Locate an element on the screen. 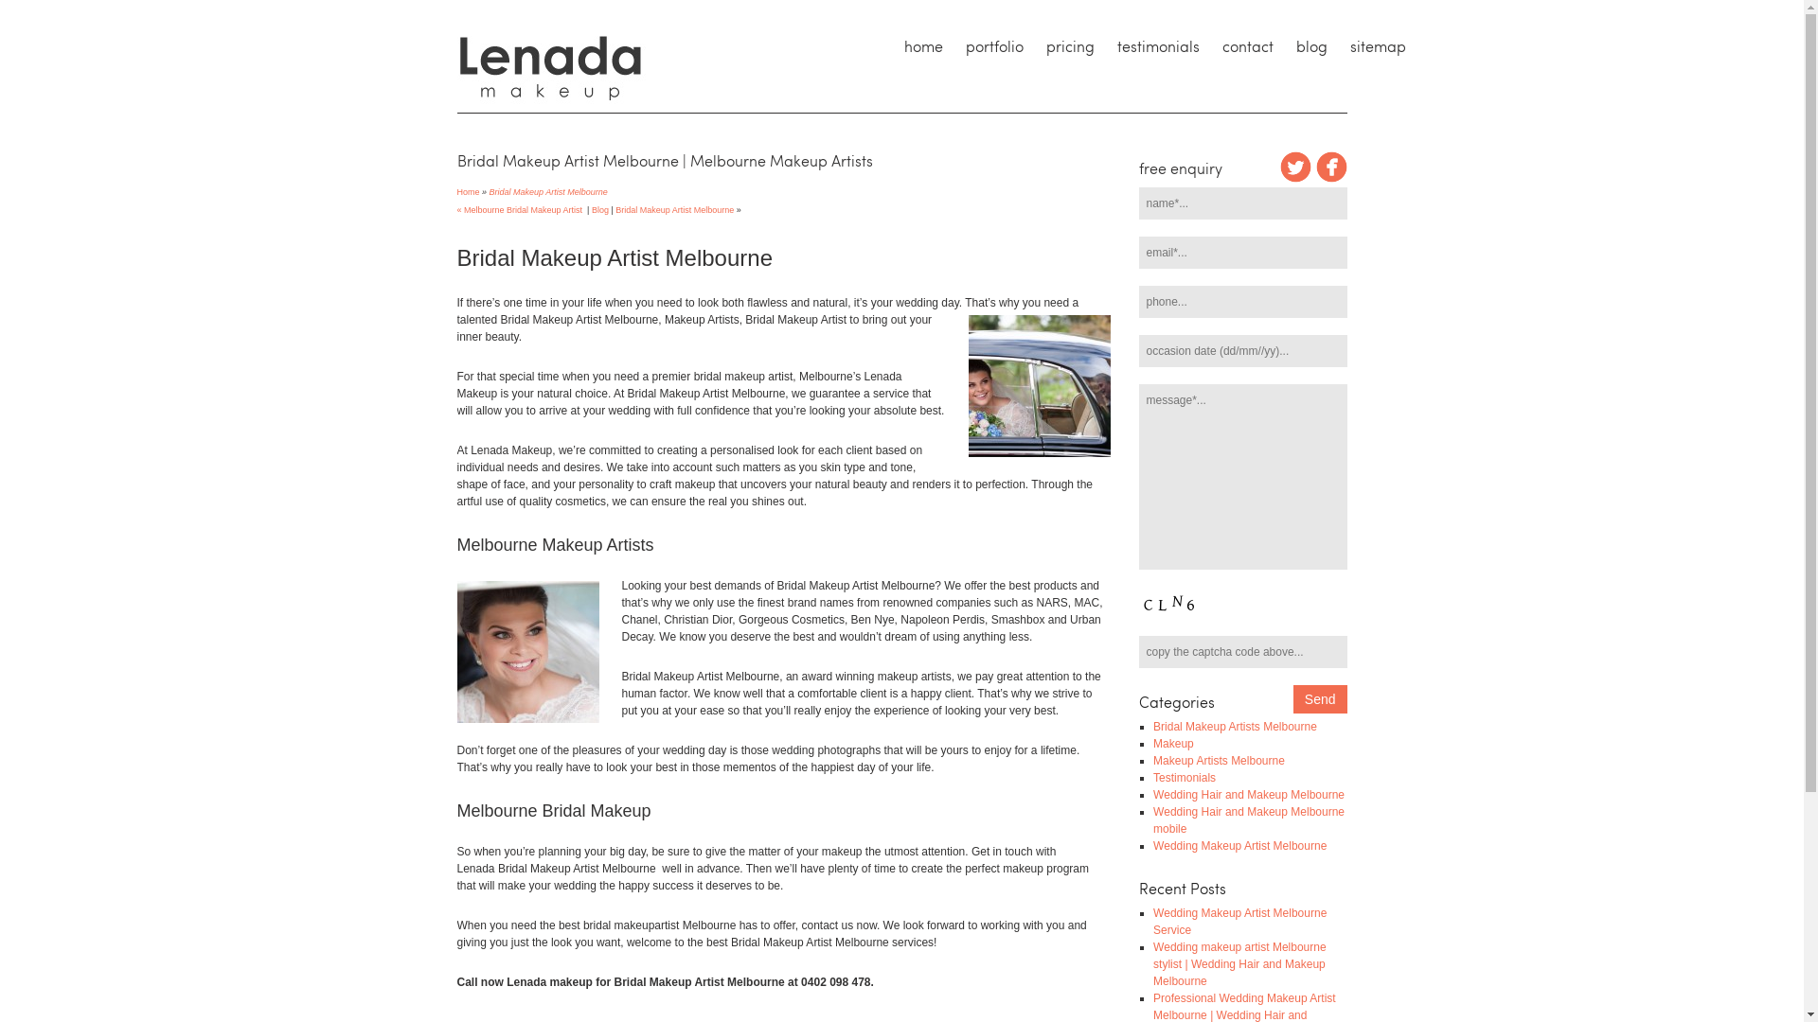 The width and height of the screenshot is (1818, 1022). Wedding Makeup Artist Melbourne is located at coordinates (1240, 846).